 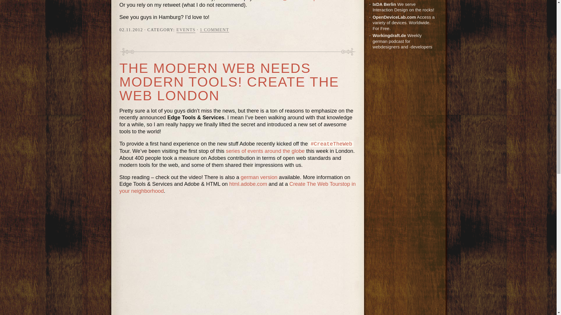 I want to click on We serve Interaction Design on the rocks!, so click(x=384, y=4).